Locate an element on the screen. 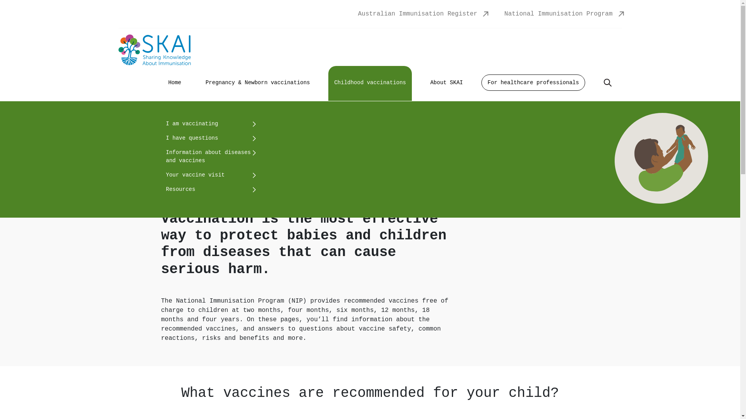 The width and height of the screenshot is (746, 419). For healthcare professionals is located at coordinates (533, 83).